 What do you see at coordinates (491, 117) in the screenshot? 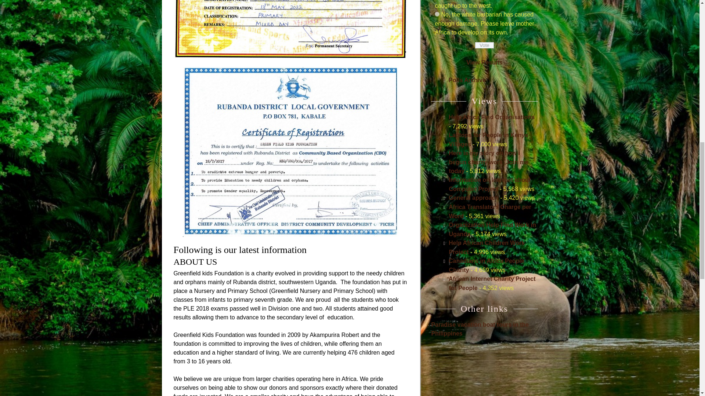
I see `Help Africa Find Organisations` at bounding box center [491, 117].